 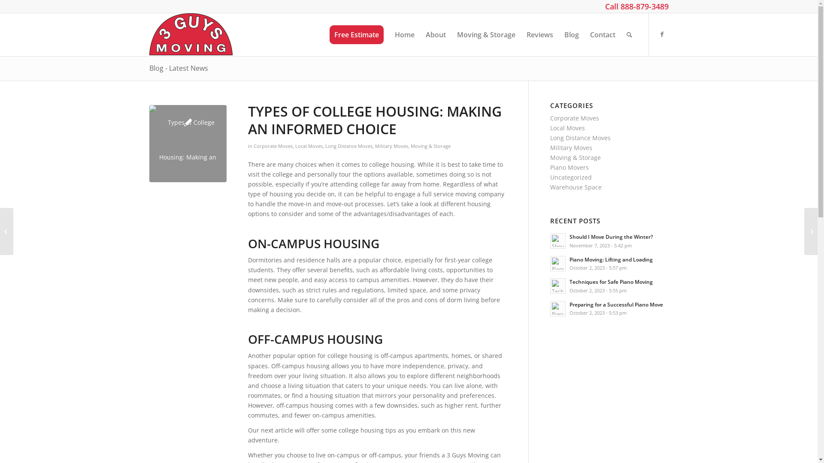 What do you see at coordinates (558, 309) in the screenshot?
I see `Preparing for a Successful Piano Move 5` at bounding box center [558, 309].